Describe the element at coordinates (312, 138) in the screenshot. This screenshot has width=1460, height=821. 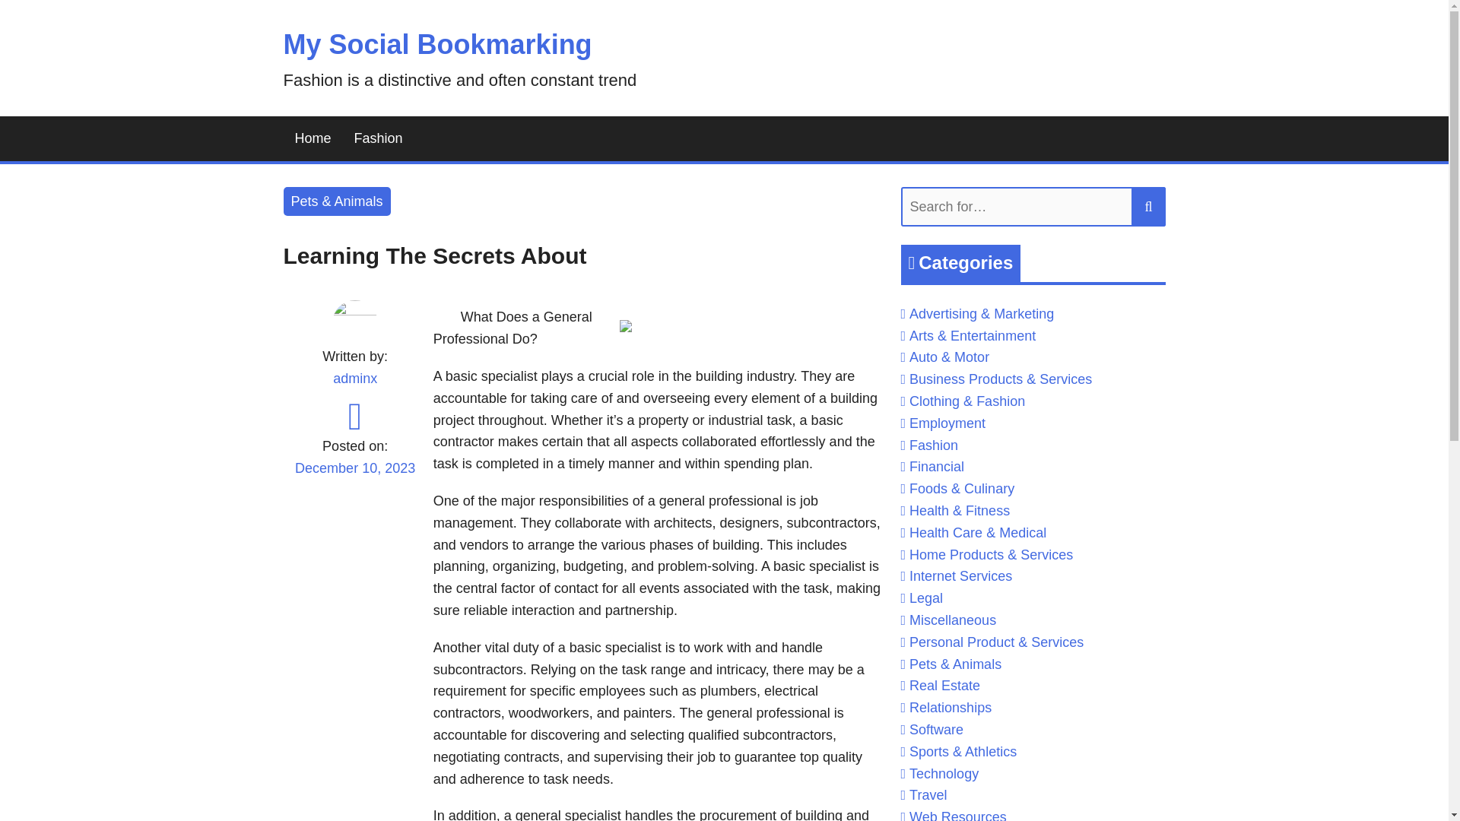
I see `Home` at that location.